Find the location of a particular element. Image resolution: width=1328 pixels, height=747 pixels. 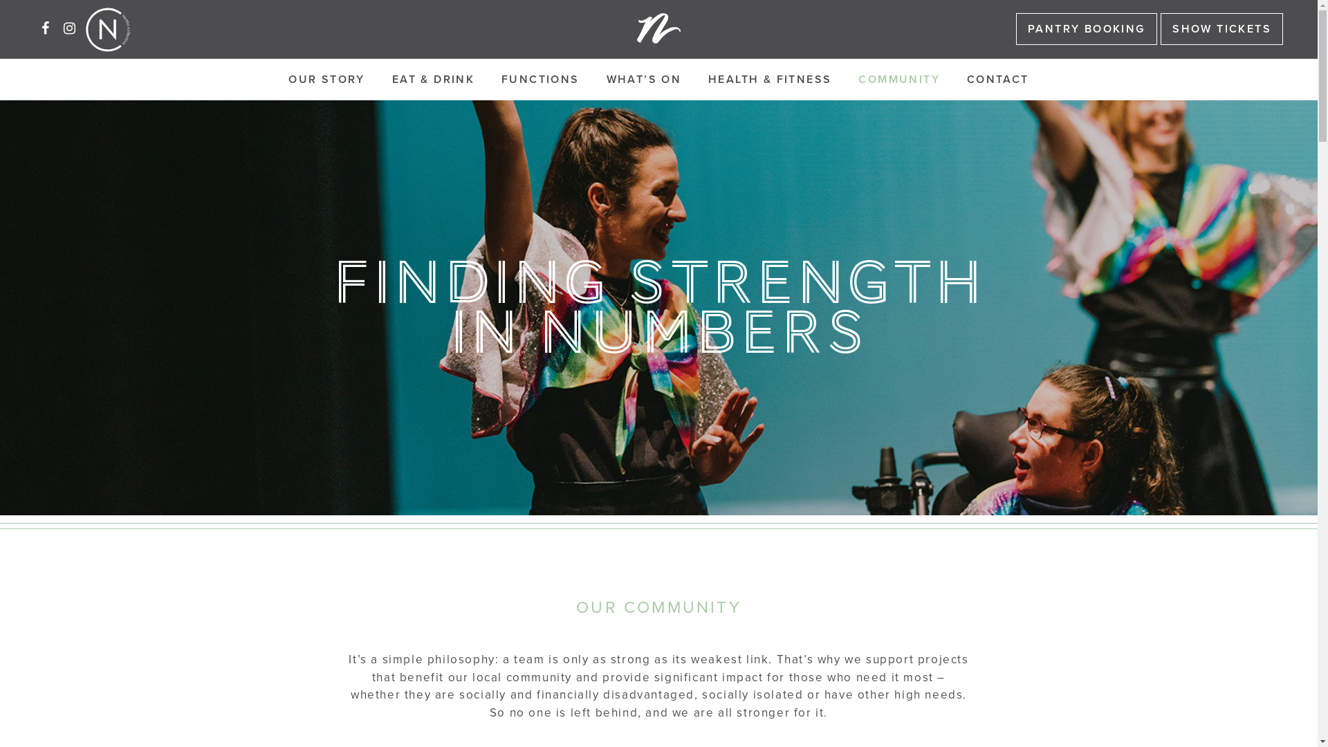

PANTRY BOOKING is located at coordinates (1087, 29).